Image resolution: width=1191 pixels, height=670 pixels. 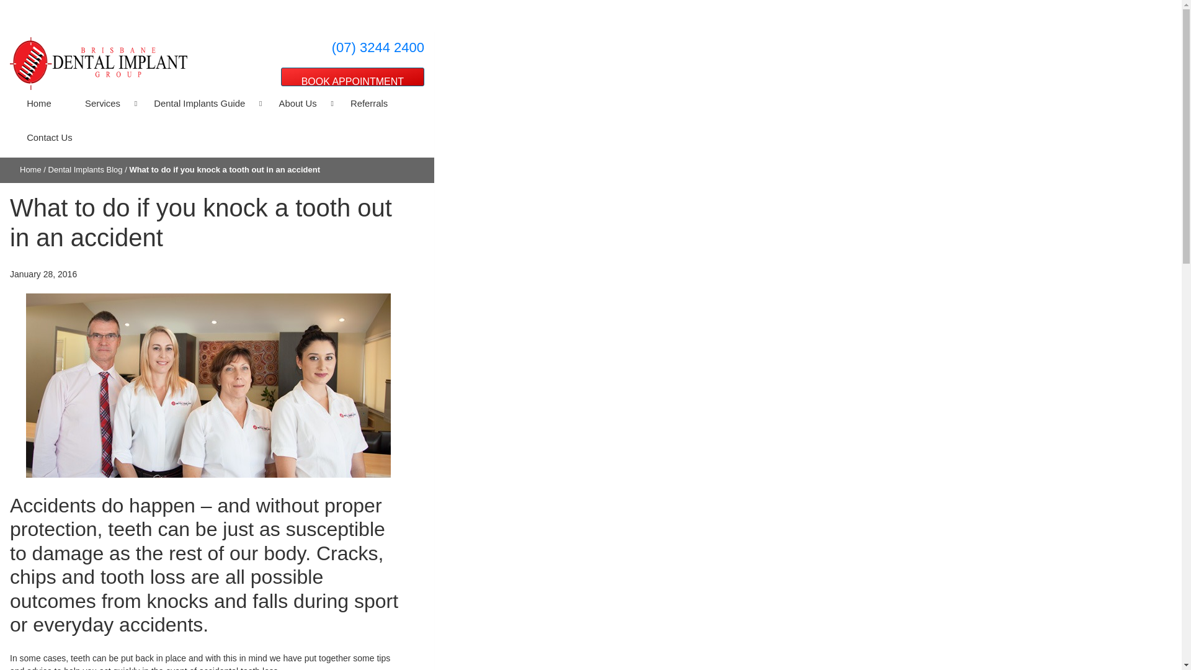 What do you see at coordinates (298, 104) in the screenshot?
I see `About Us` at bounding box center [298, 104].